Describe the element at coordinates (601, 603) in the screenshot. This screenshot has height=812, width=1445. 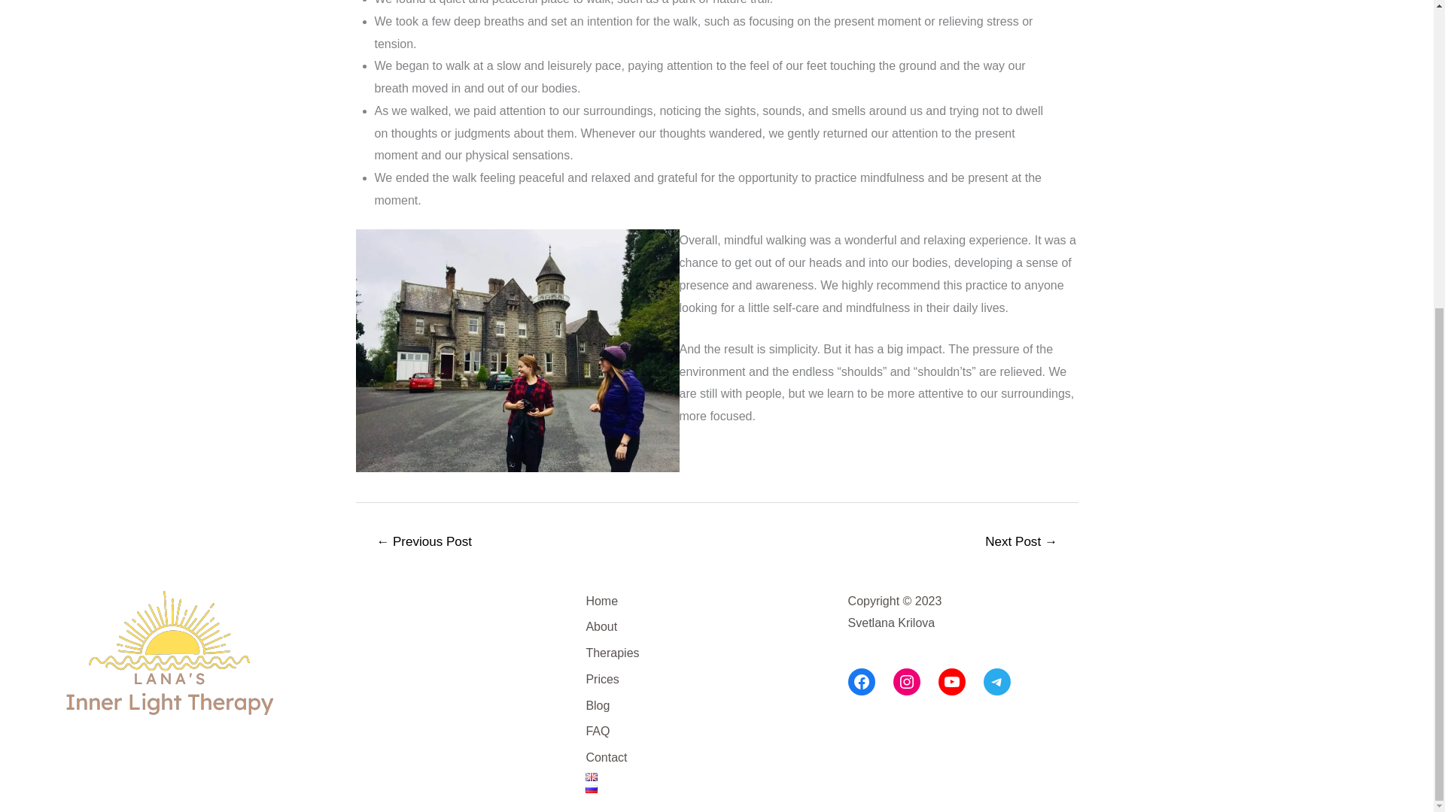
I see `Home` at that location.